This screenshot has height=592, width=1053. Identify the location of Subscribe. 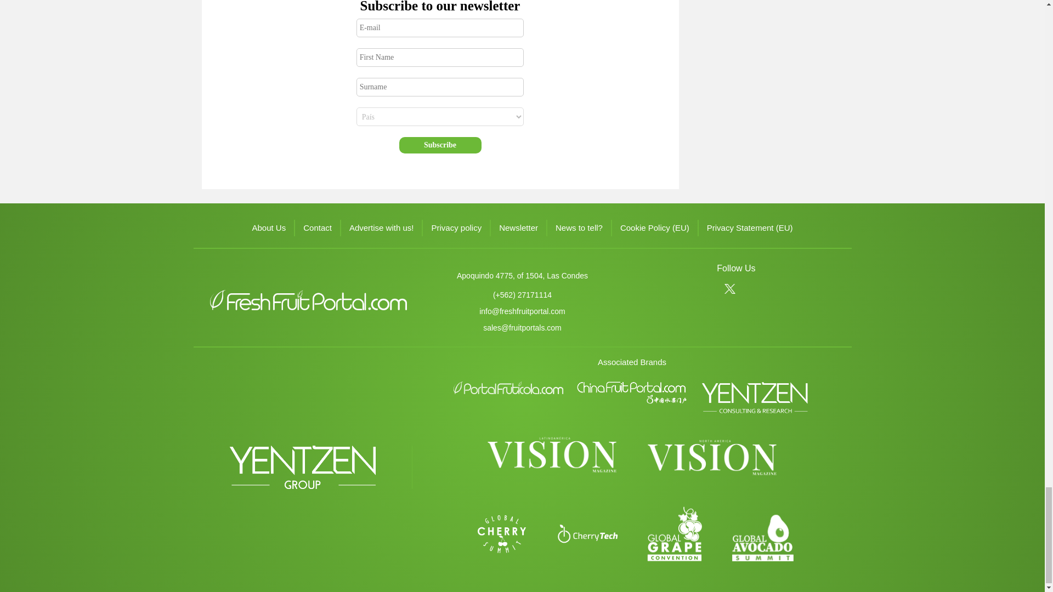
(440, 145).